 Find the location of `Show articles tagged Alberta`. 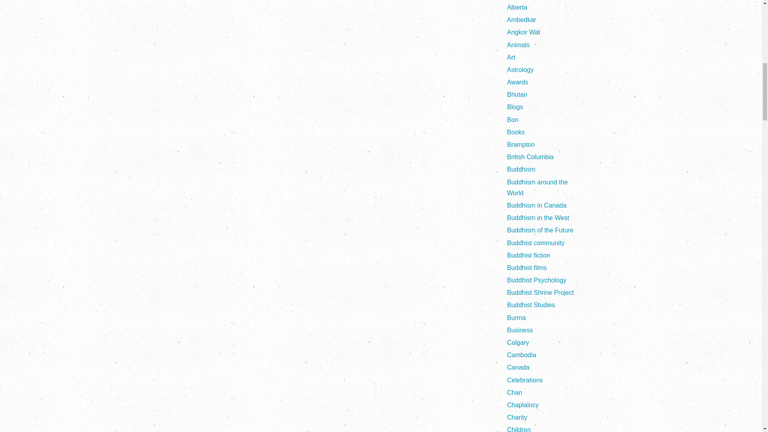

Show articles tagged Alberta is located at coordinates (517, 7).